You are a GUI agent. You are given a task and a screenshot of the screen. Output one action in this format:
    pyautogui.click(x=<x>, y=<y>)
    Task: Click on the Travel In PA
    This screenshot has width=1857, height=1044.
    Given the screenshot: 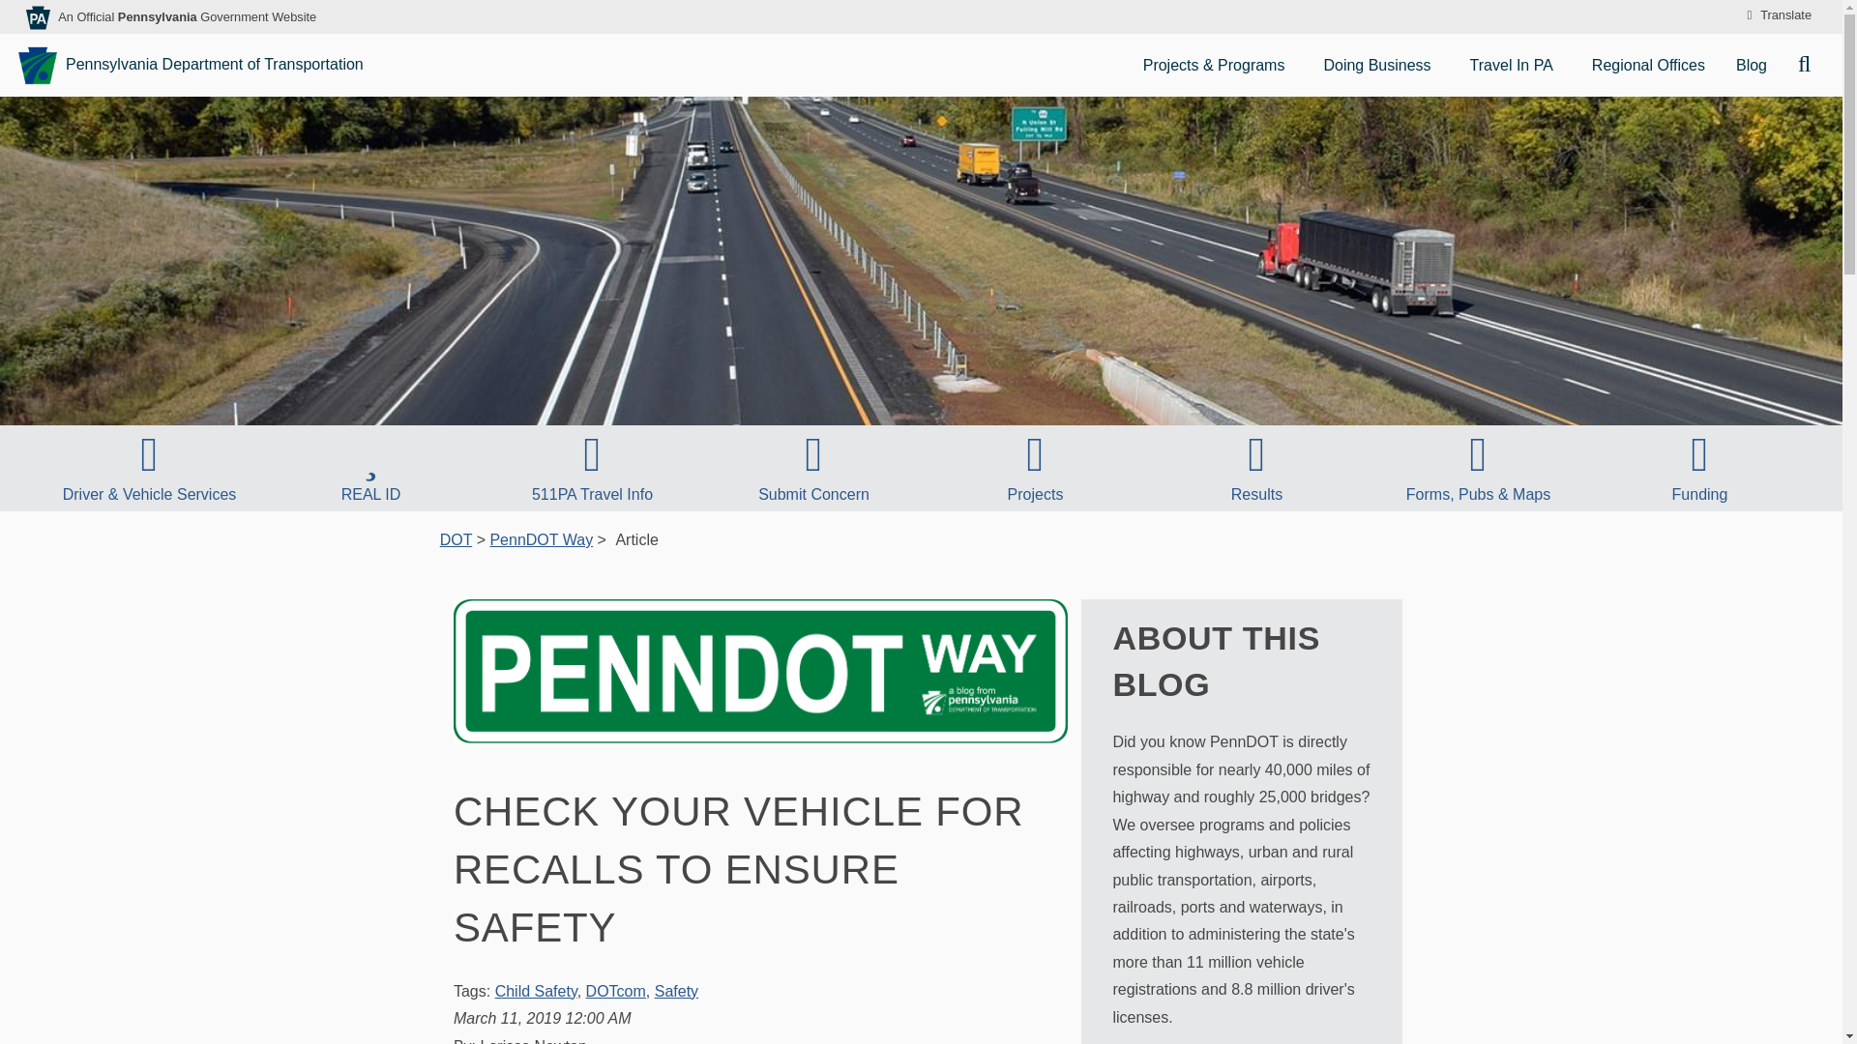 What is the action you would take?
    pyautogui.click(x=1515, y=65)
    